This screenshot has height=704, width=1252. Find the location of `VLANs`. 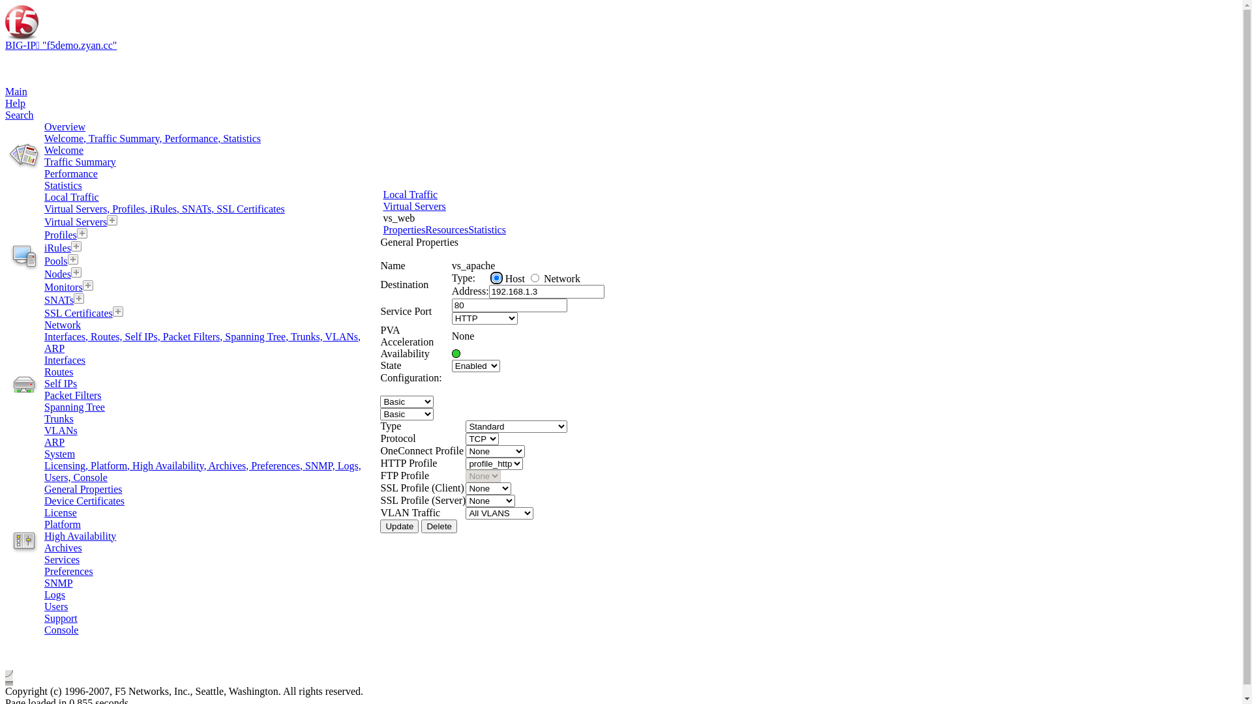

VLANs is located at coordinates (61, 430).